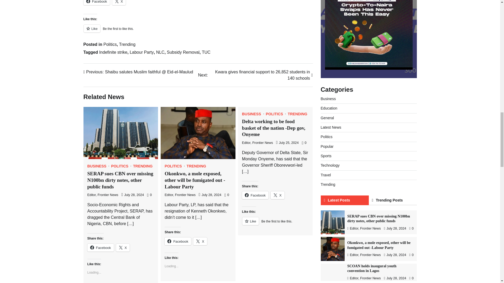 Image resolution: width=504 pixels, height=283 pixels. I want to click on TRENDING, so click(143, 166).